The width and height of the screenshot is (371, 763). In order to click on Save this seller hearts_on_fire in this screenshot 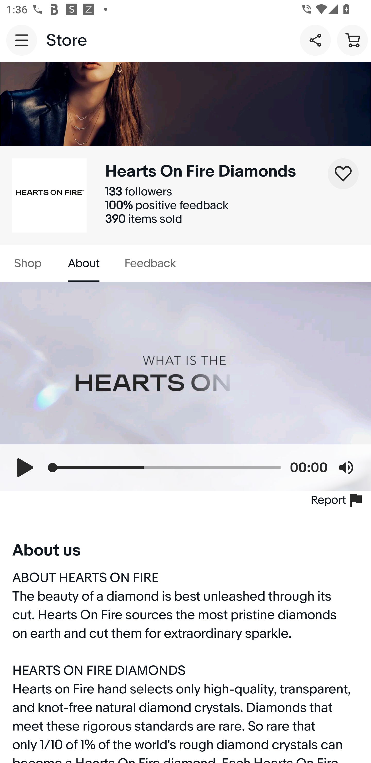, I will do `click(343, 173)`.